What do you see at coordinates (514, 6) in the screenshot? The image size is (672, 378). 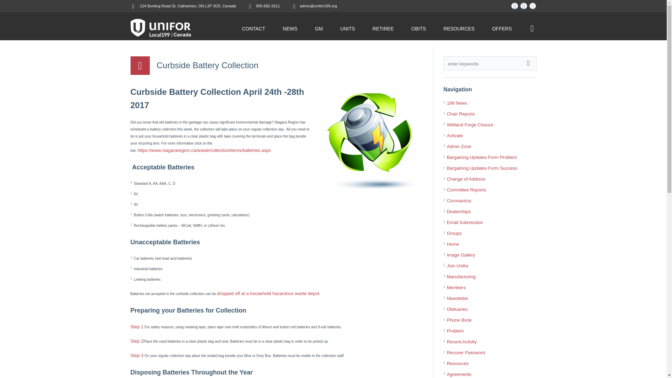 I see `Flickr` at bounding box center [514, 6].